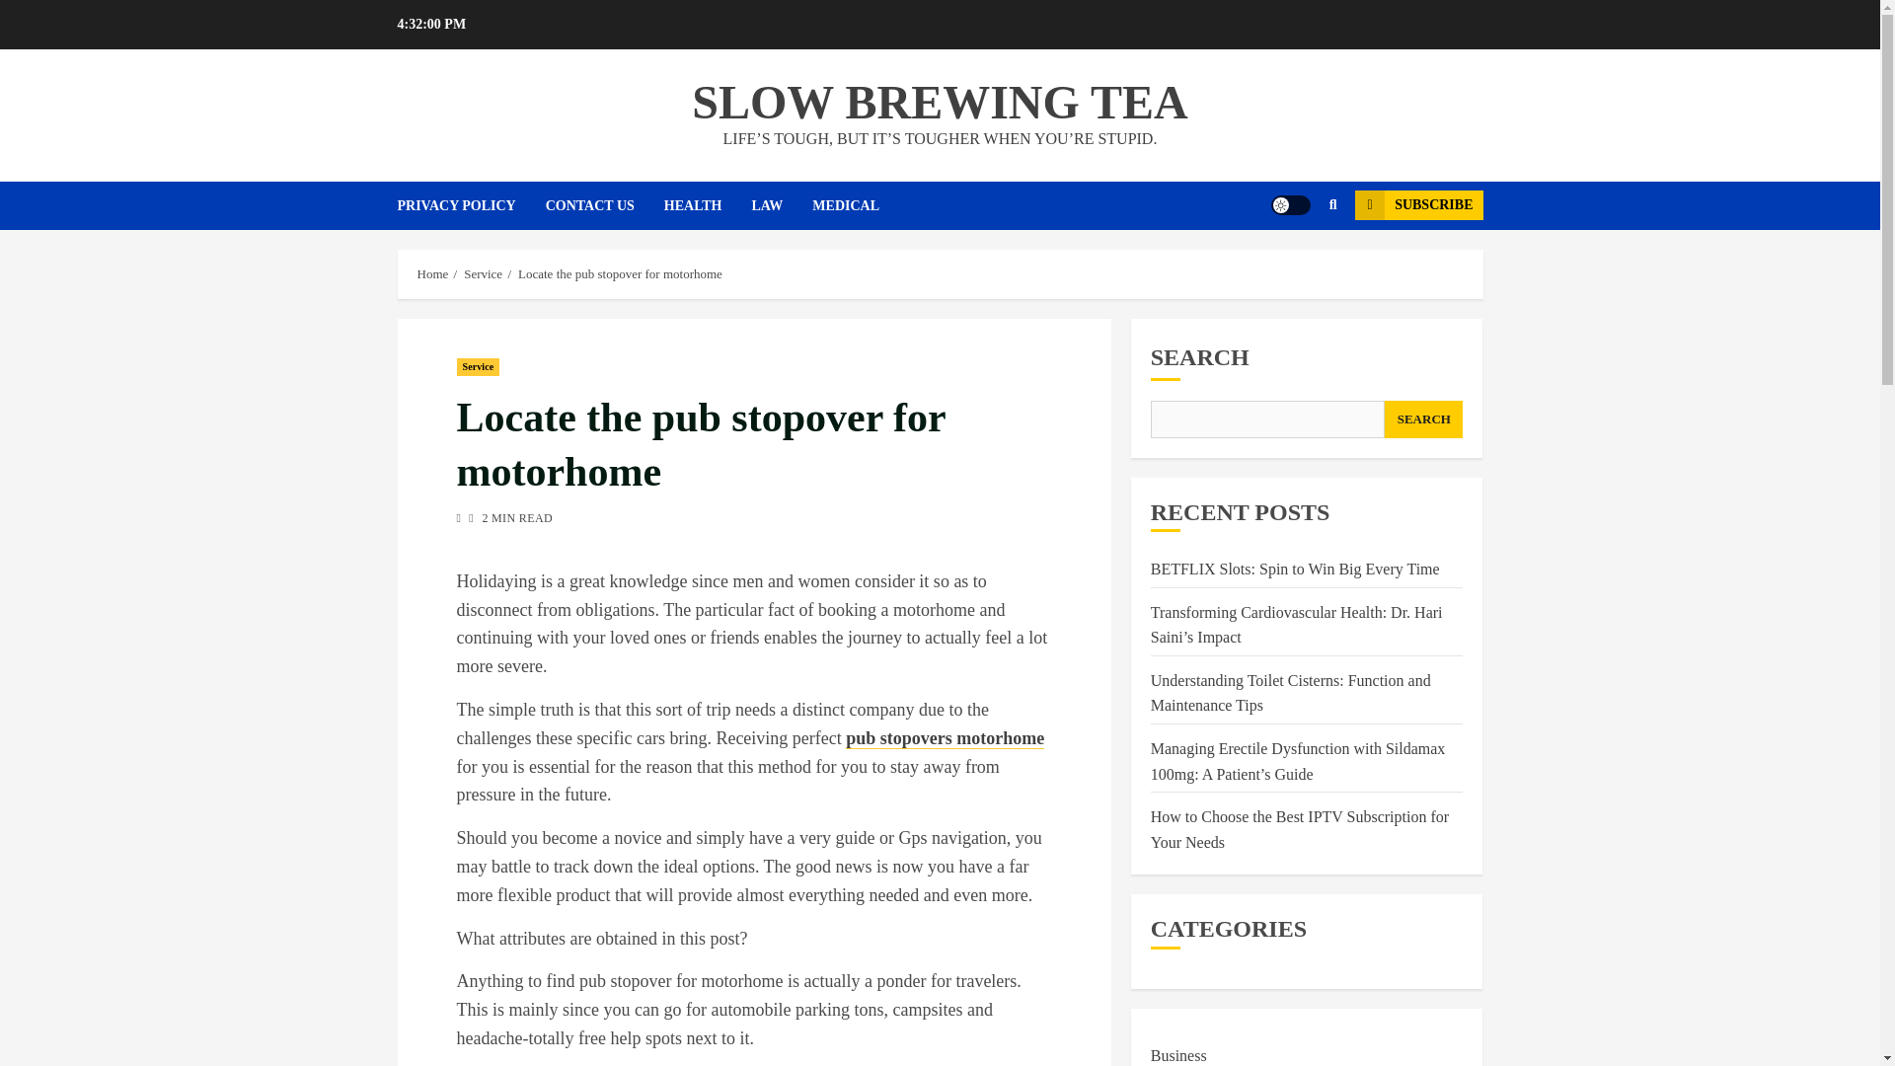  Describe the element at coordinates (944, 738) in the screenshot. I see `pub stopovers motorhome` at that location.